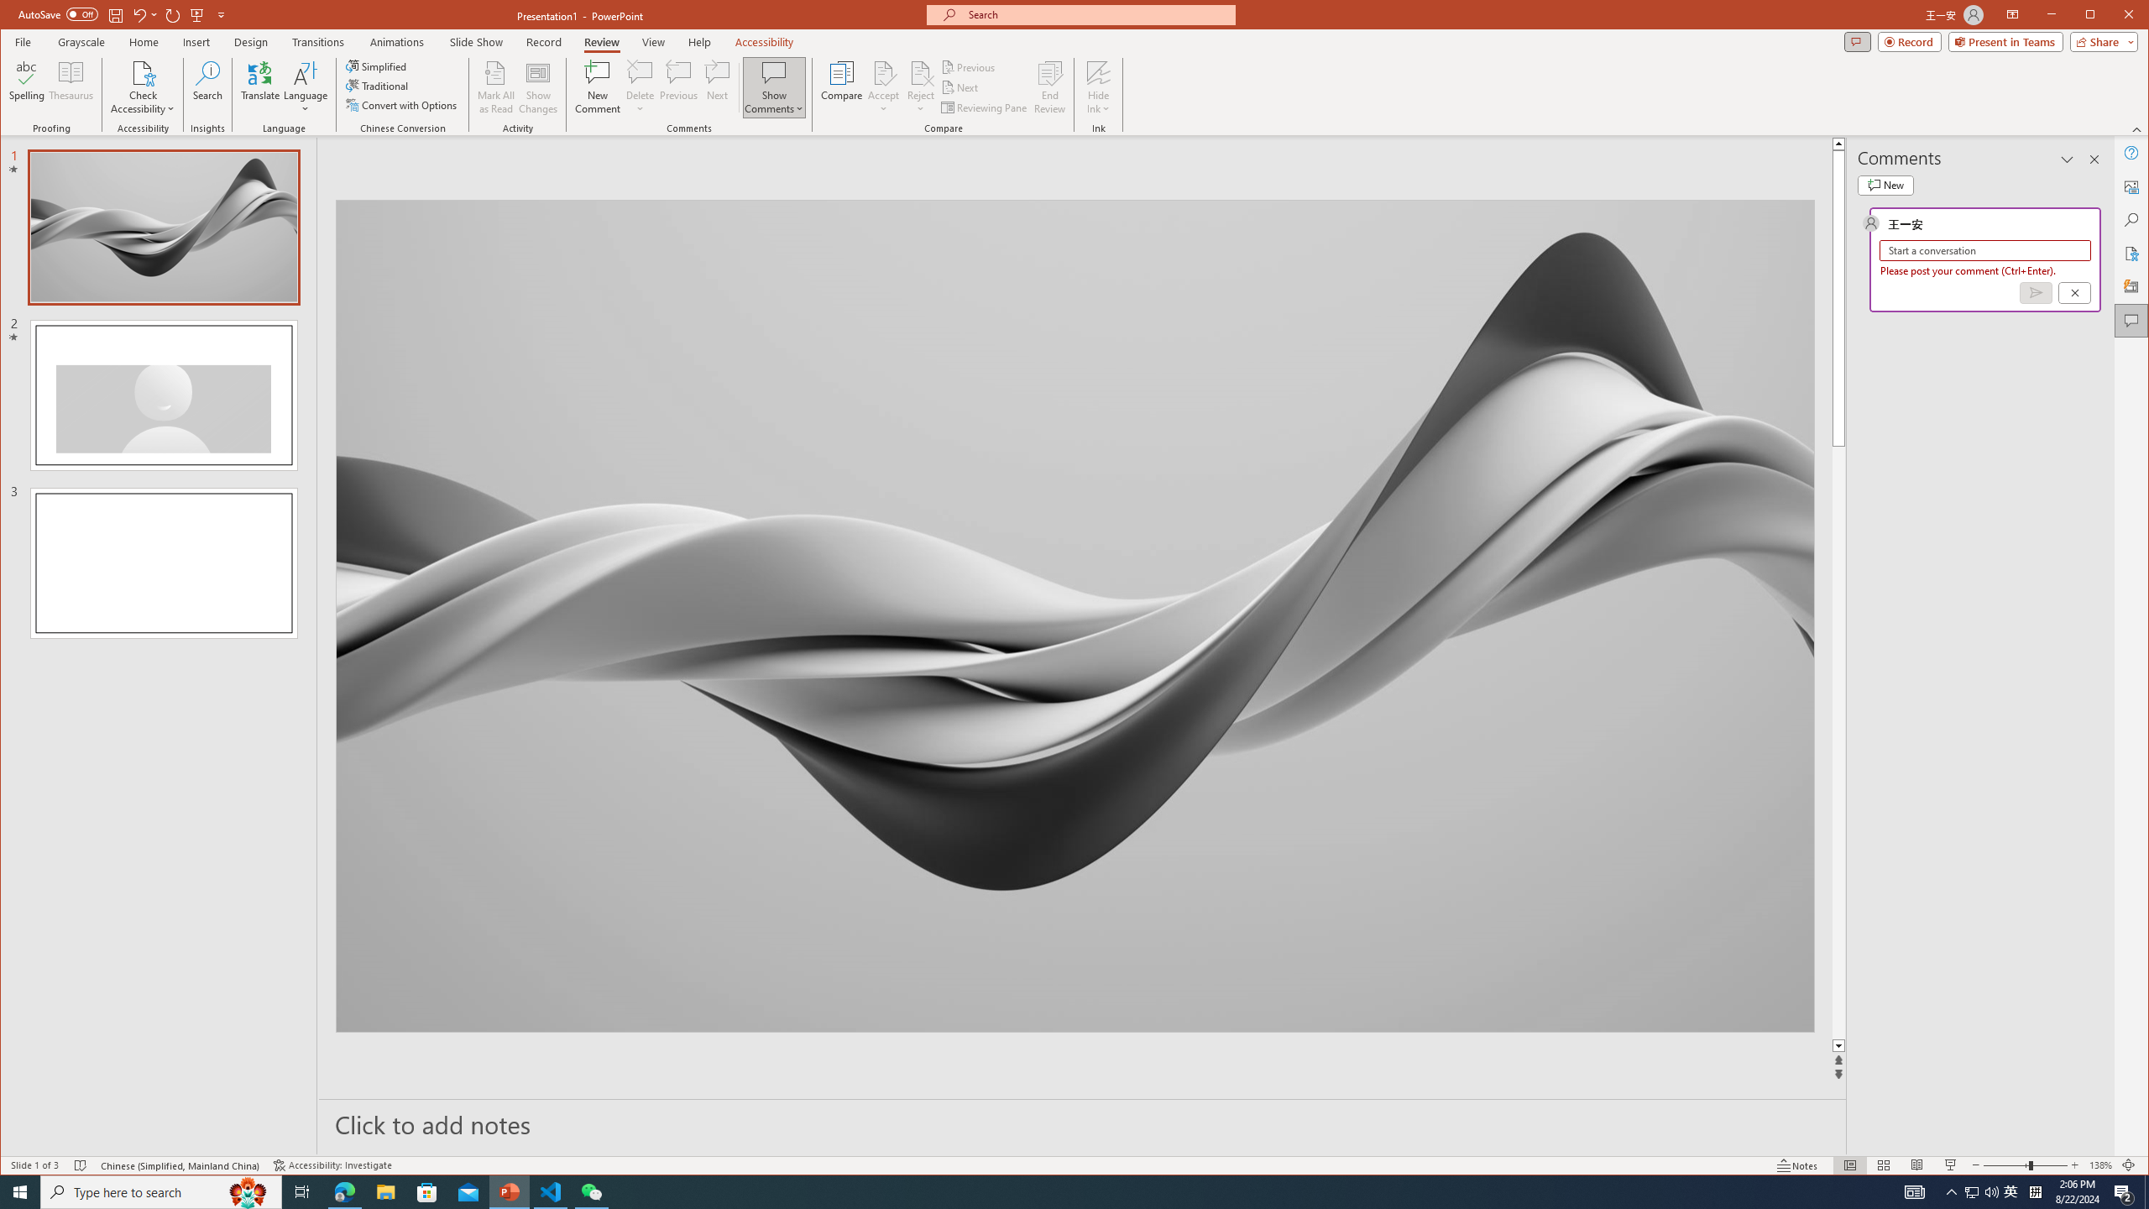  I want to click on Show Changes, so click(539, 87).